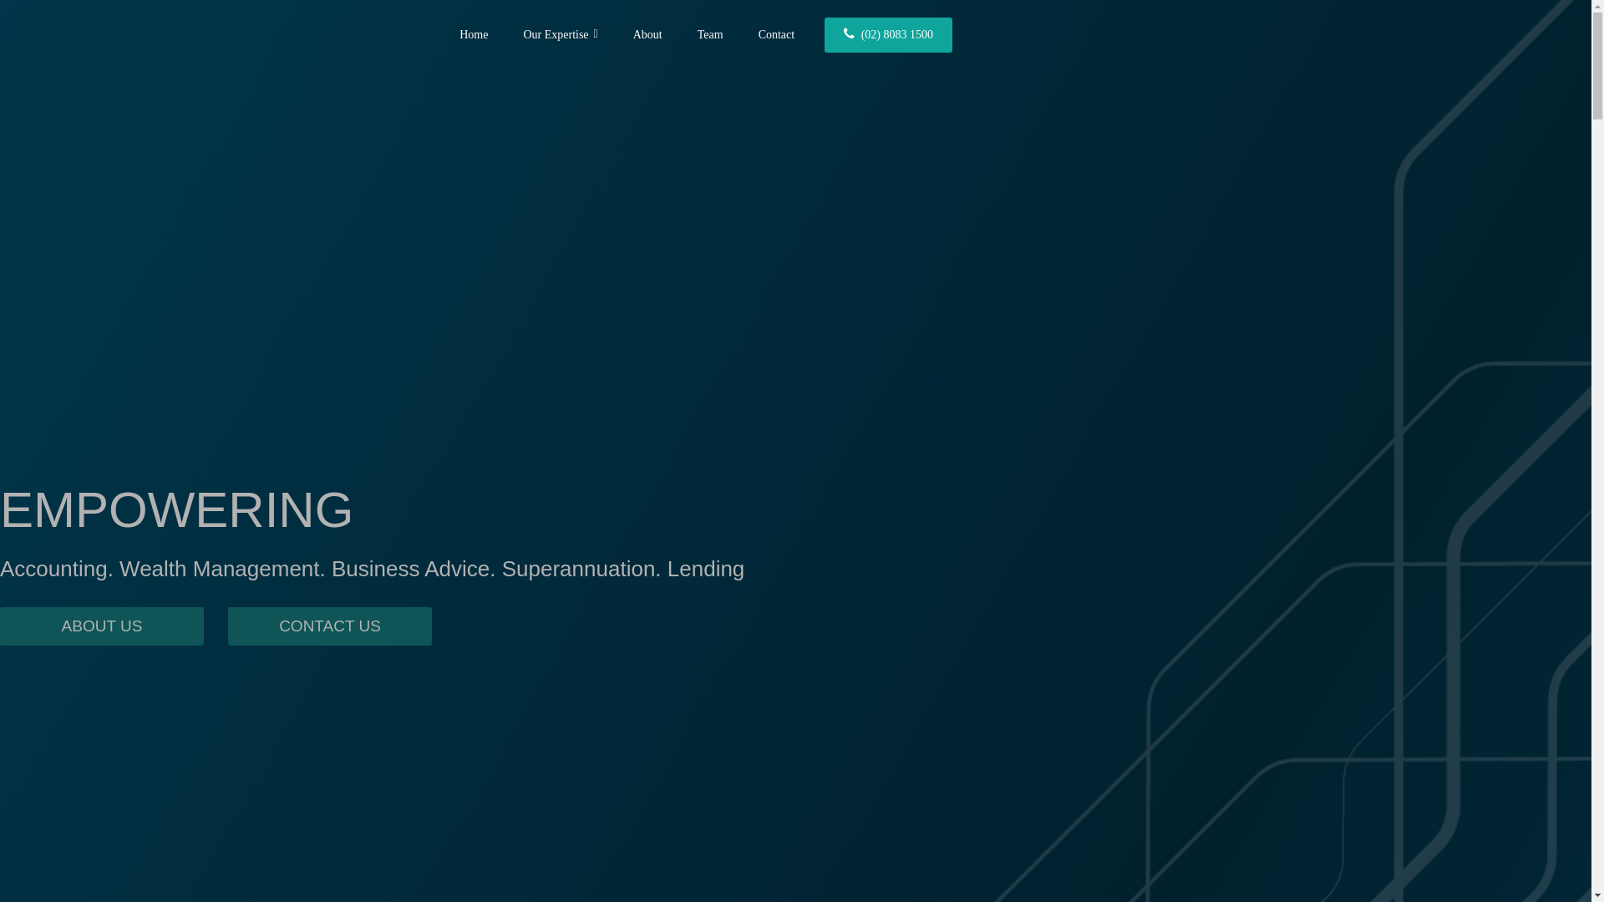 This screenshot has width=1604, height=902. What do you see at coordinates (474, 34) in the screenshot?
I see `Home` at bounding box center [474, 34].